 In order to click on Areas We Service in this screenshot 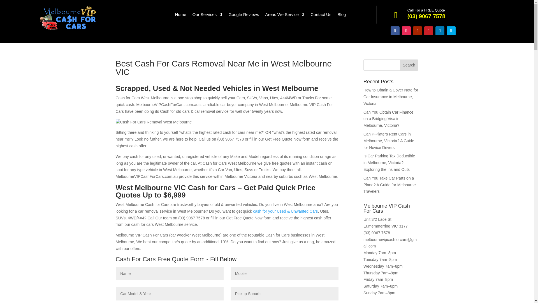, I will do `click(285, 16)`.